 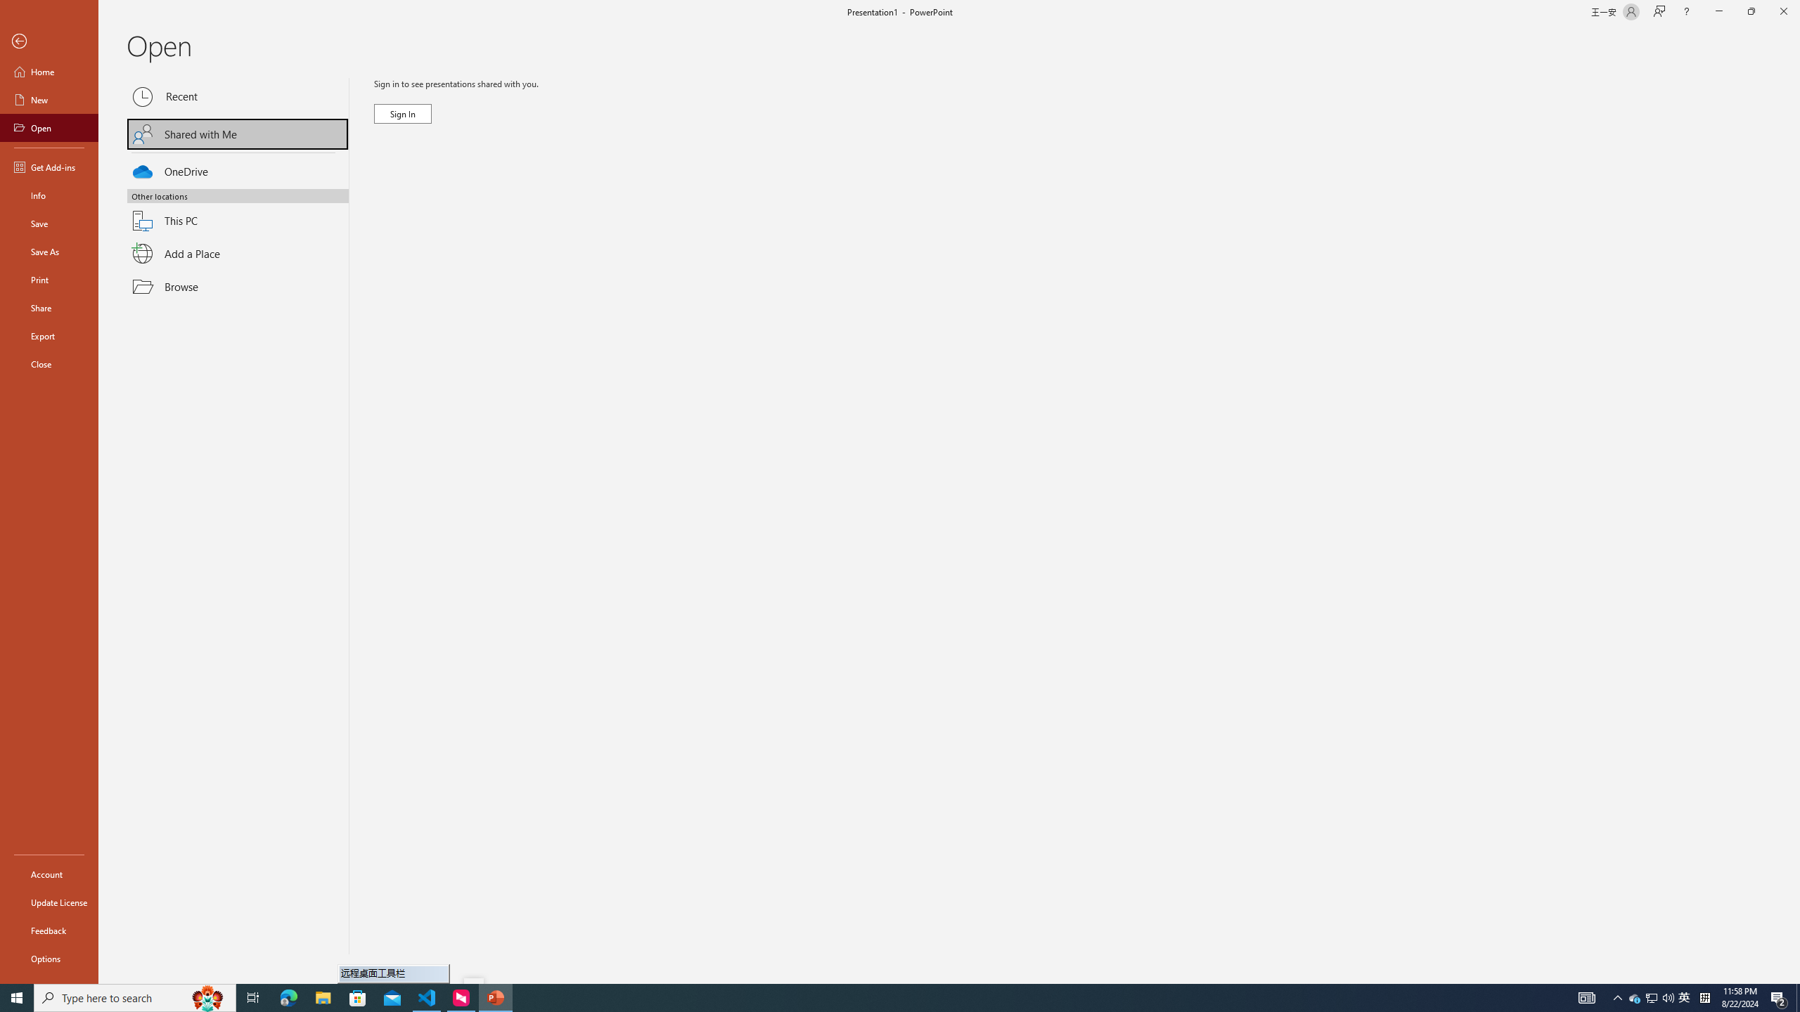 I want to click on OneDrive, so click(x=238, y=169).